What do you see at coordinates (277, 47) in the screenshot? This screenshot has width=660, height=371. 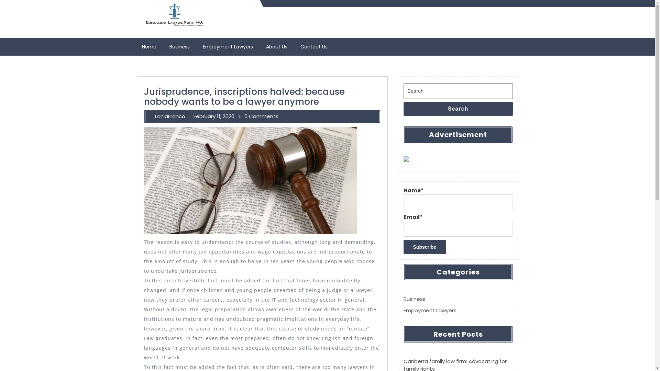 I see `About Us` at bounding box center [277, 47].